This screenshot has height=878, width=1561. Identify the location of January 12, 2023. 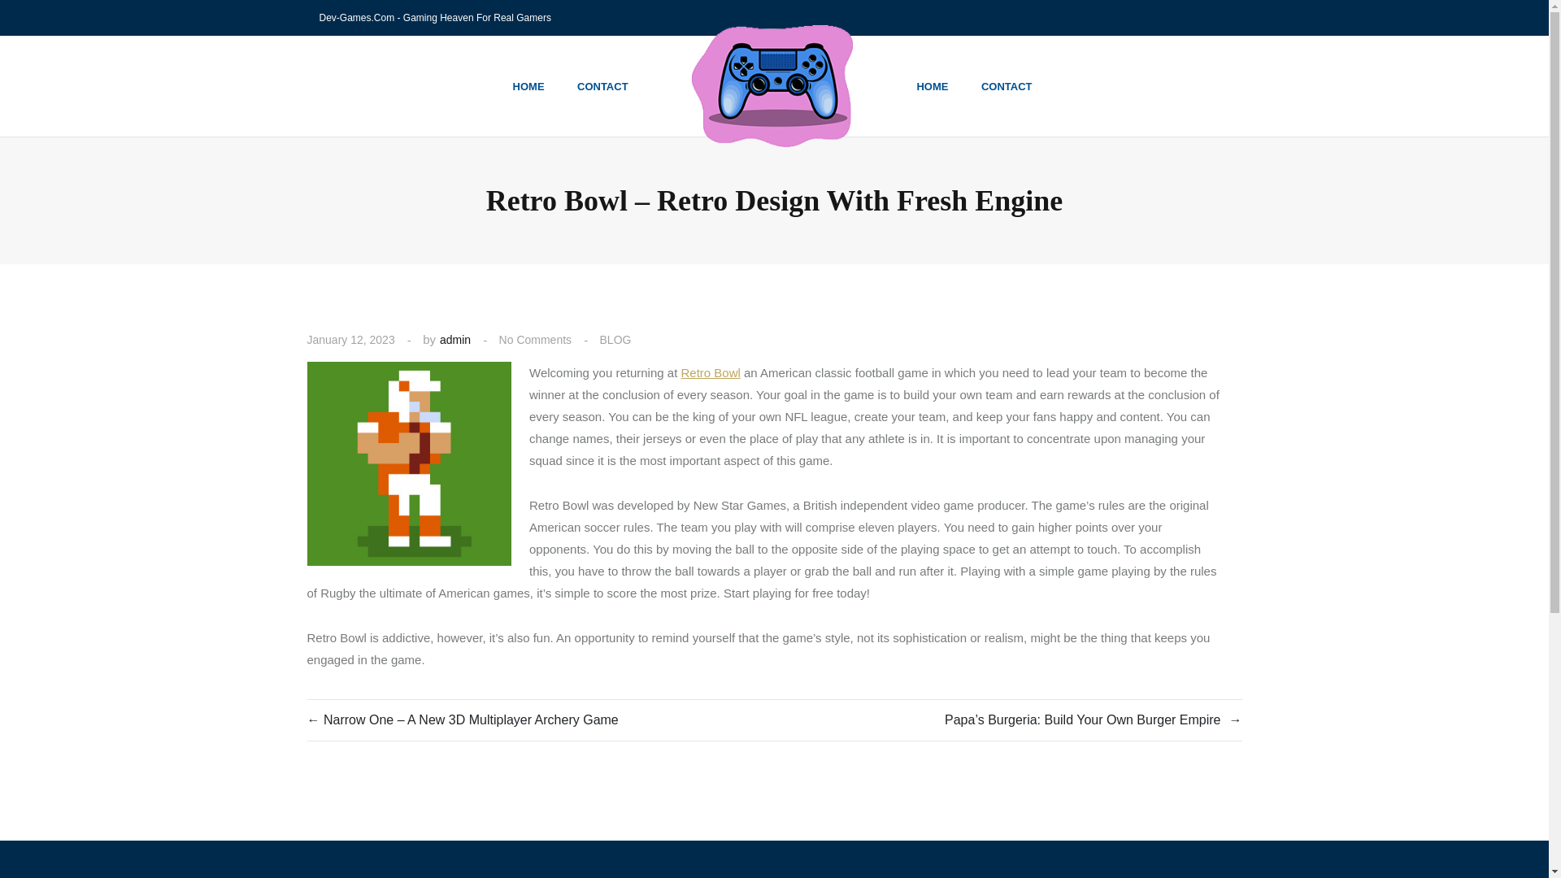
(351, 340).